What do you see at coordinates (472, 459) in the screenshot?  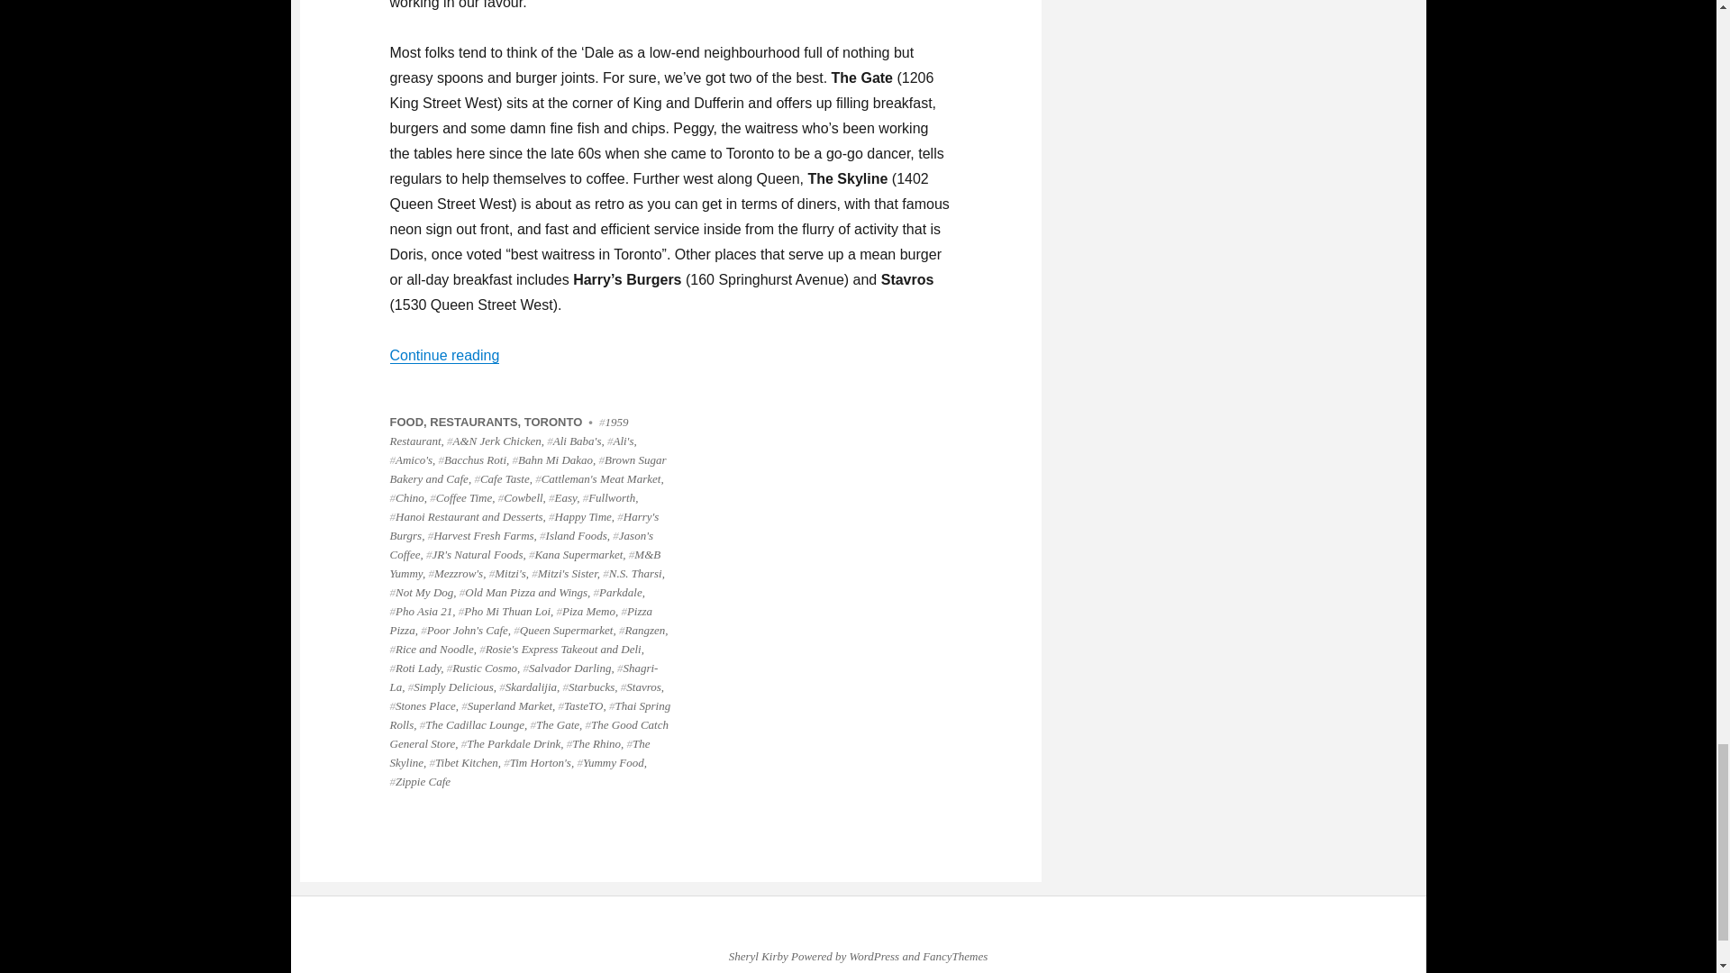 I see `Bacchus Roti` at bounding box center [472, 459].